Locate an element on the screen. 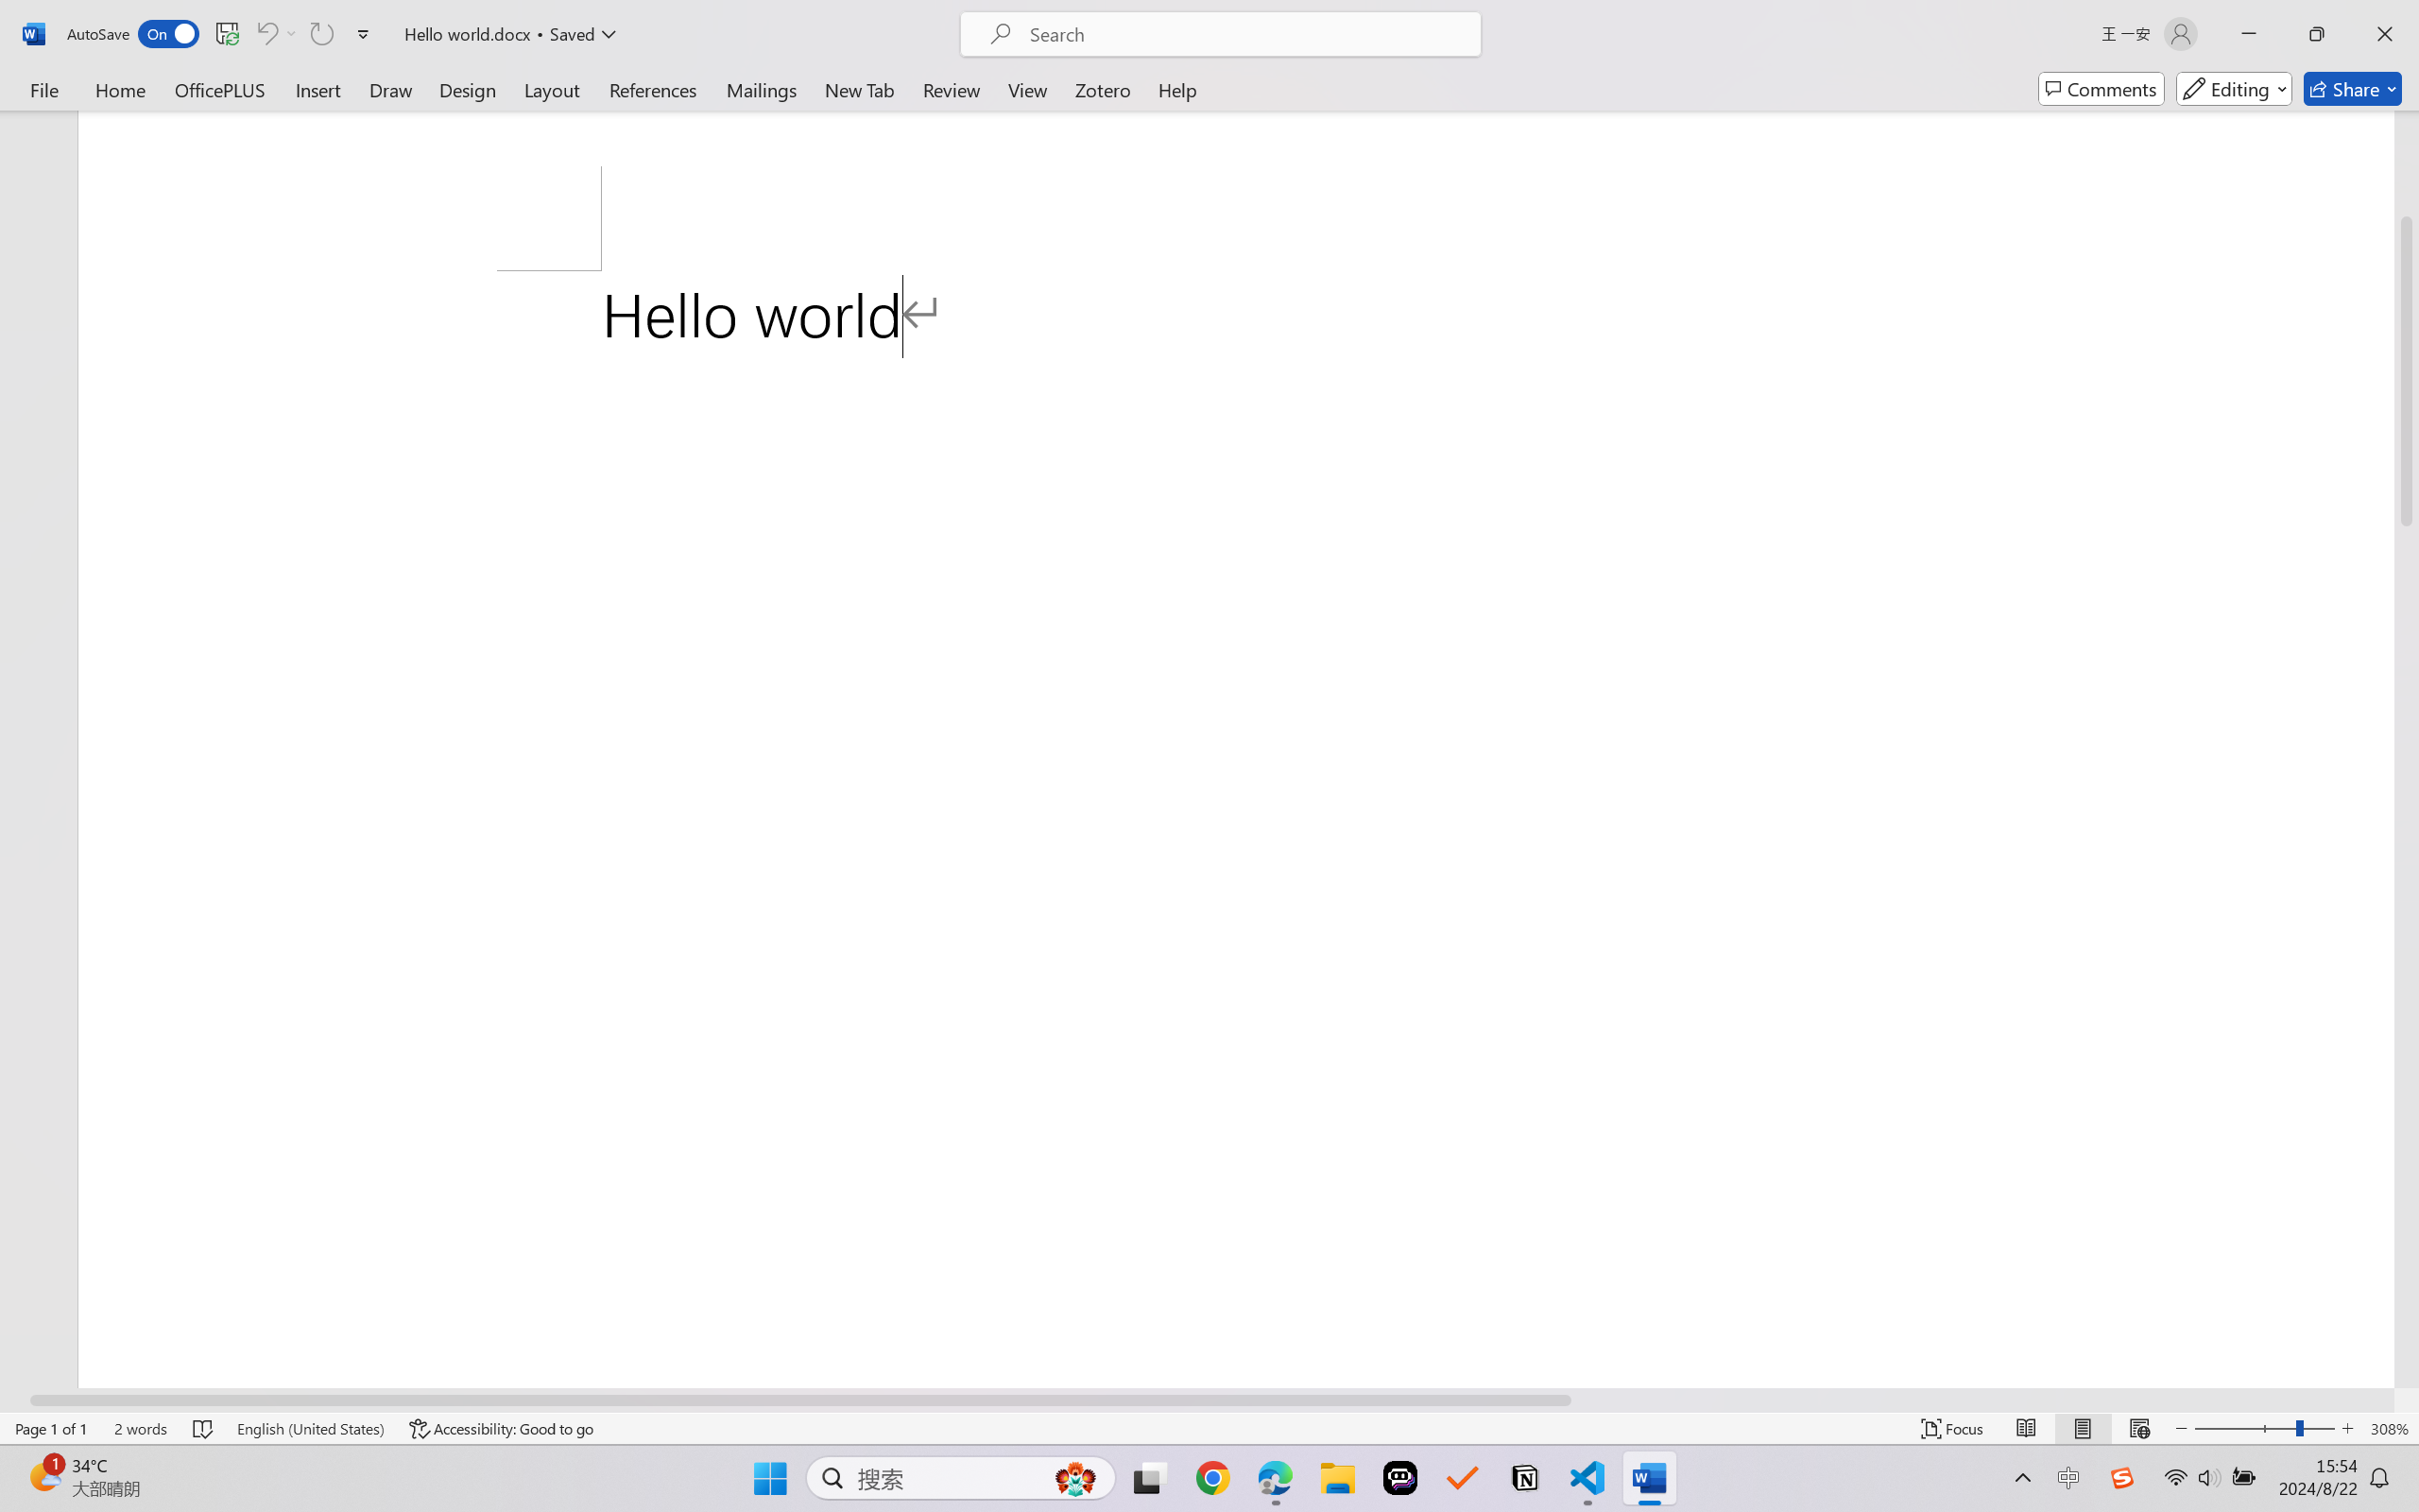 The width and height of the screenshot is (2419, 1512). Zoom In is located at coordinates (2348, 1429).